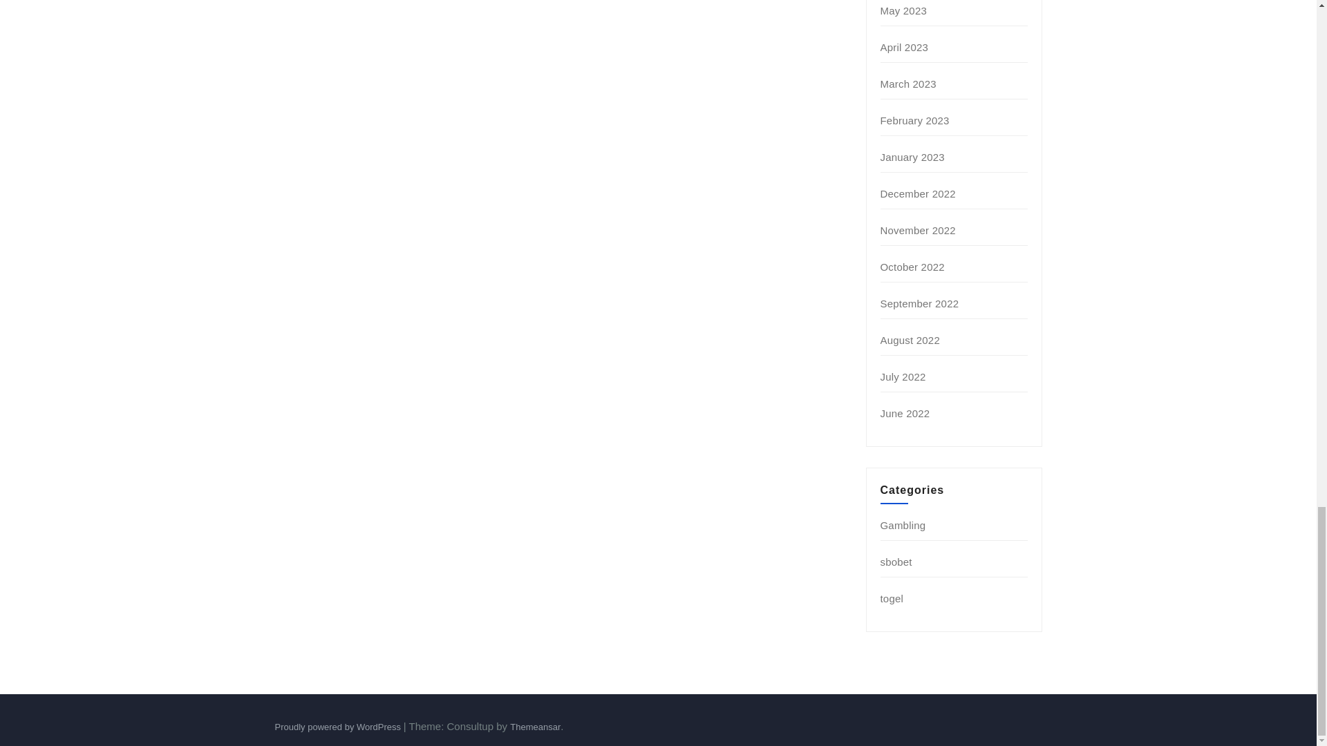  I want to click on April 2023, so click(905, 47).